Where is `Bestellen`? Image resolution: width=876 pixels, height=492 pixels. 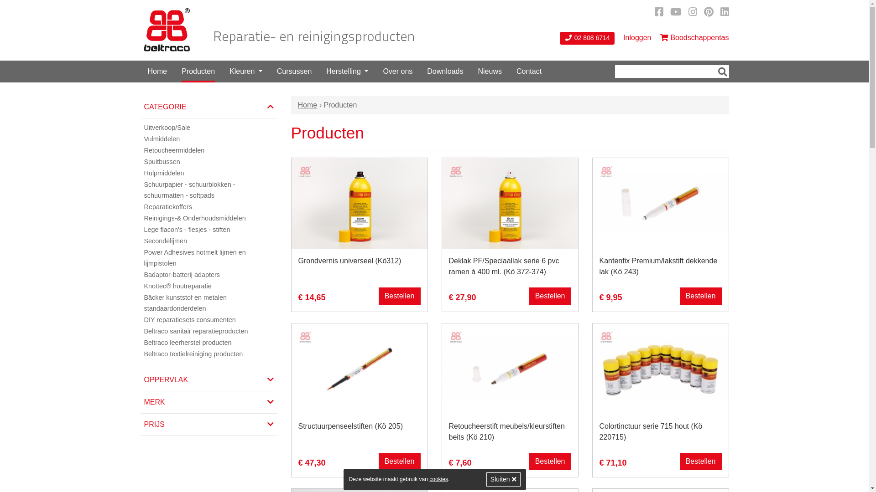
Bestellen is located at coordinates (701, 296).